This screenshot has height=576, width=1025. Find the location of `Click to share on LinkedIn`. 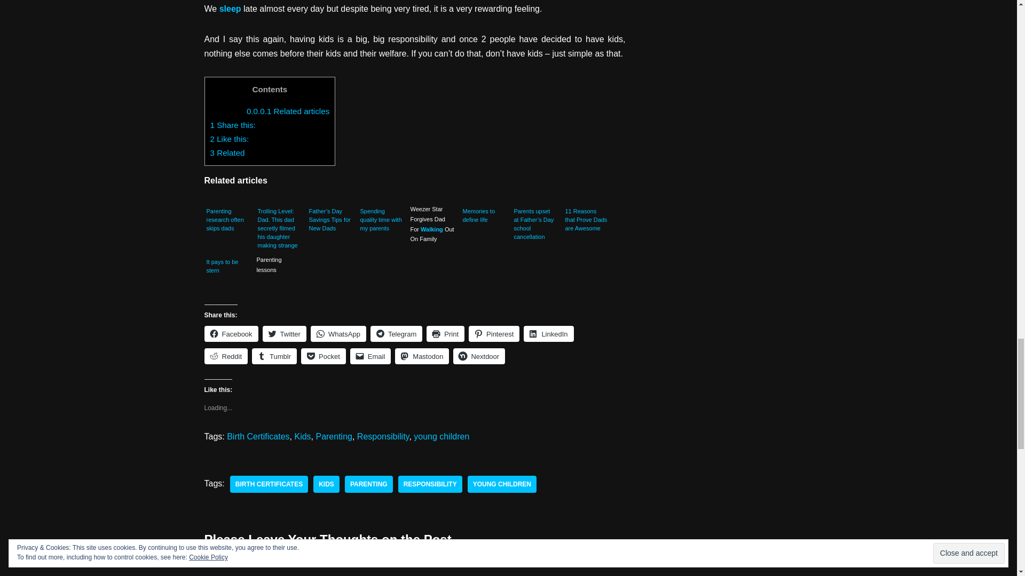

Click to share on LinkedIn is located at coordinates (548, 334).